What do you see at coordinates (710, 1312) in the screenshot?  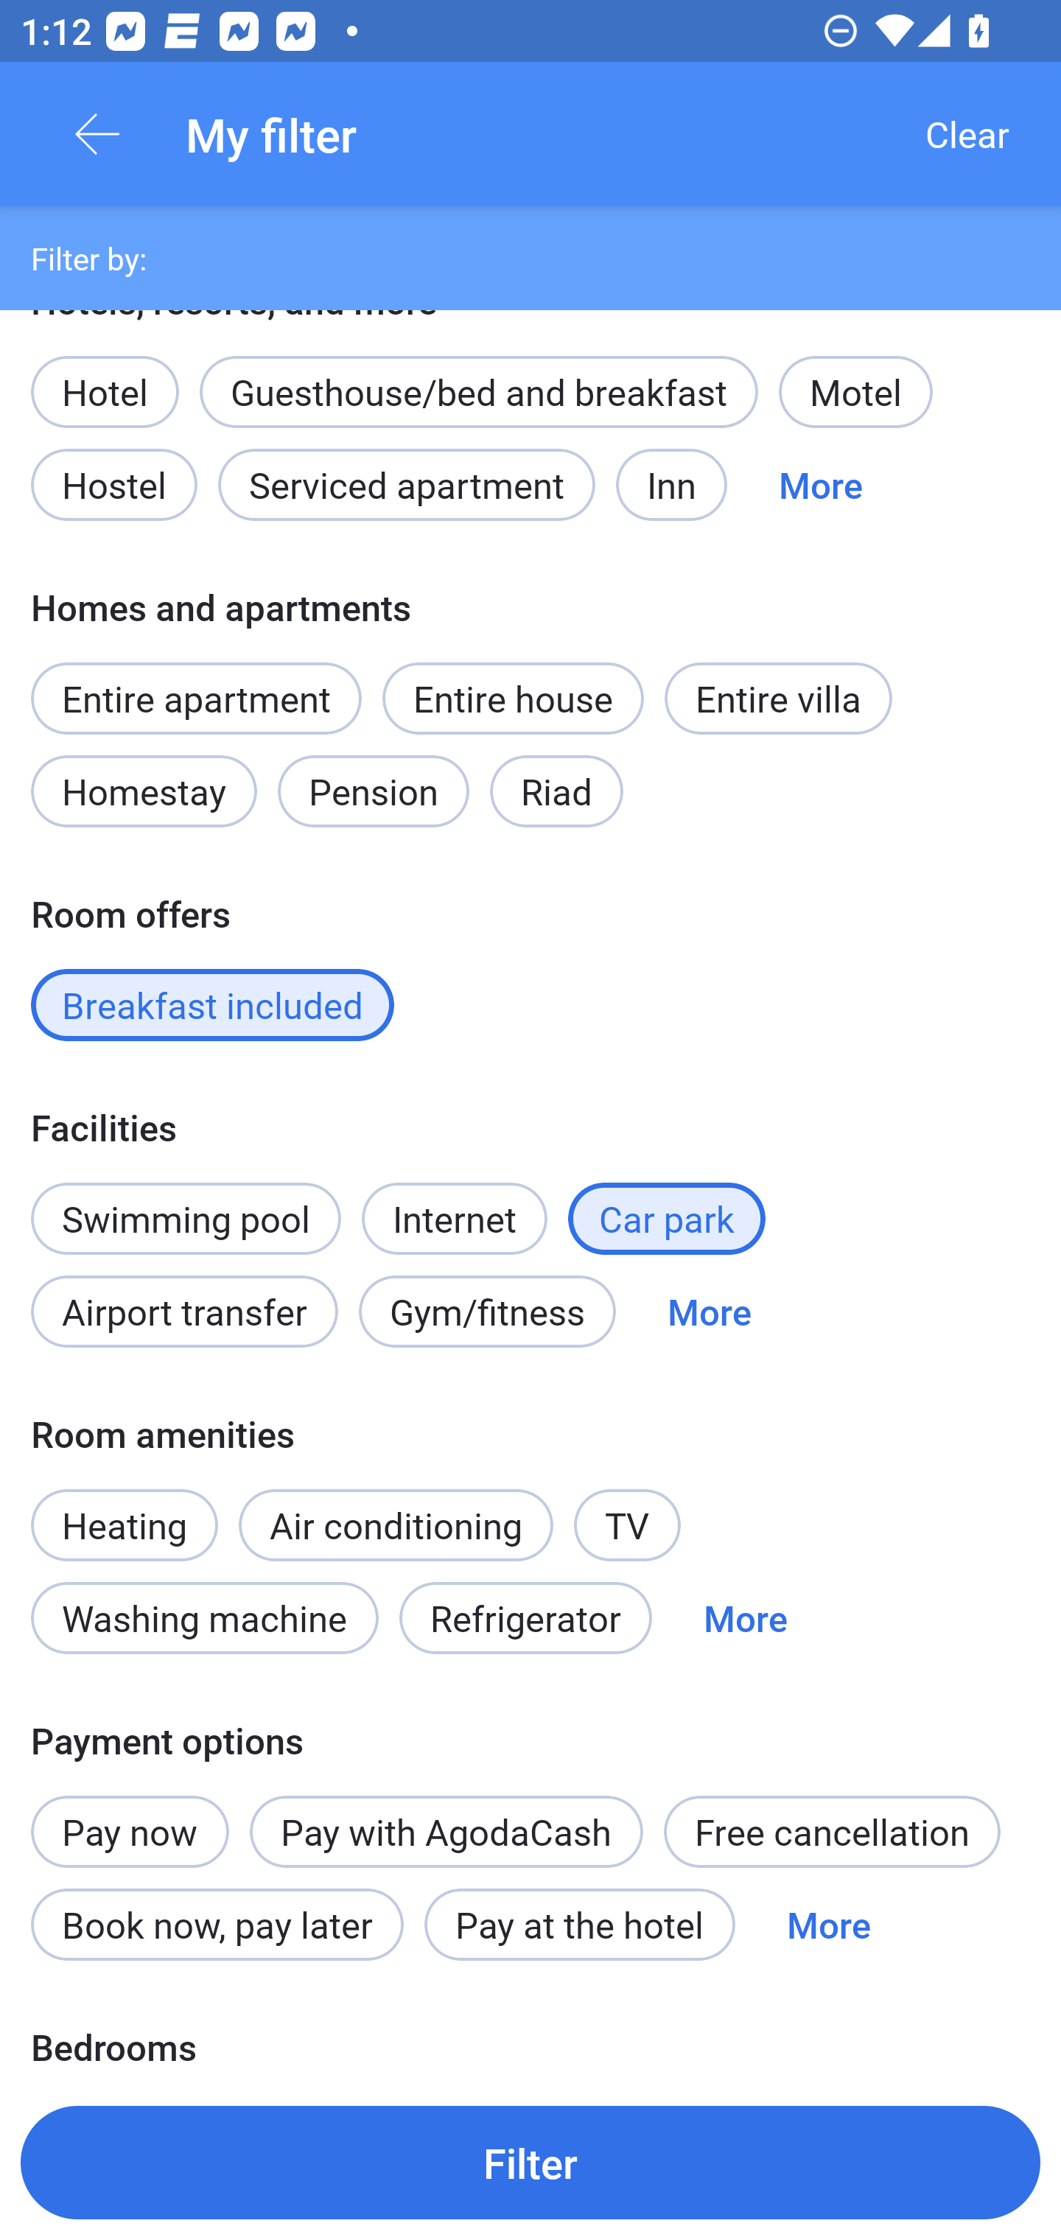 I see `More` at bounding box center [710, 1312].